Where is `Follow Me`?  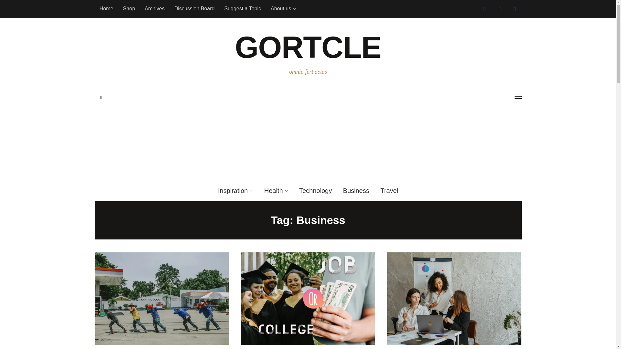 Follow Me is located at coordinates (515, 8).